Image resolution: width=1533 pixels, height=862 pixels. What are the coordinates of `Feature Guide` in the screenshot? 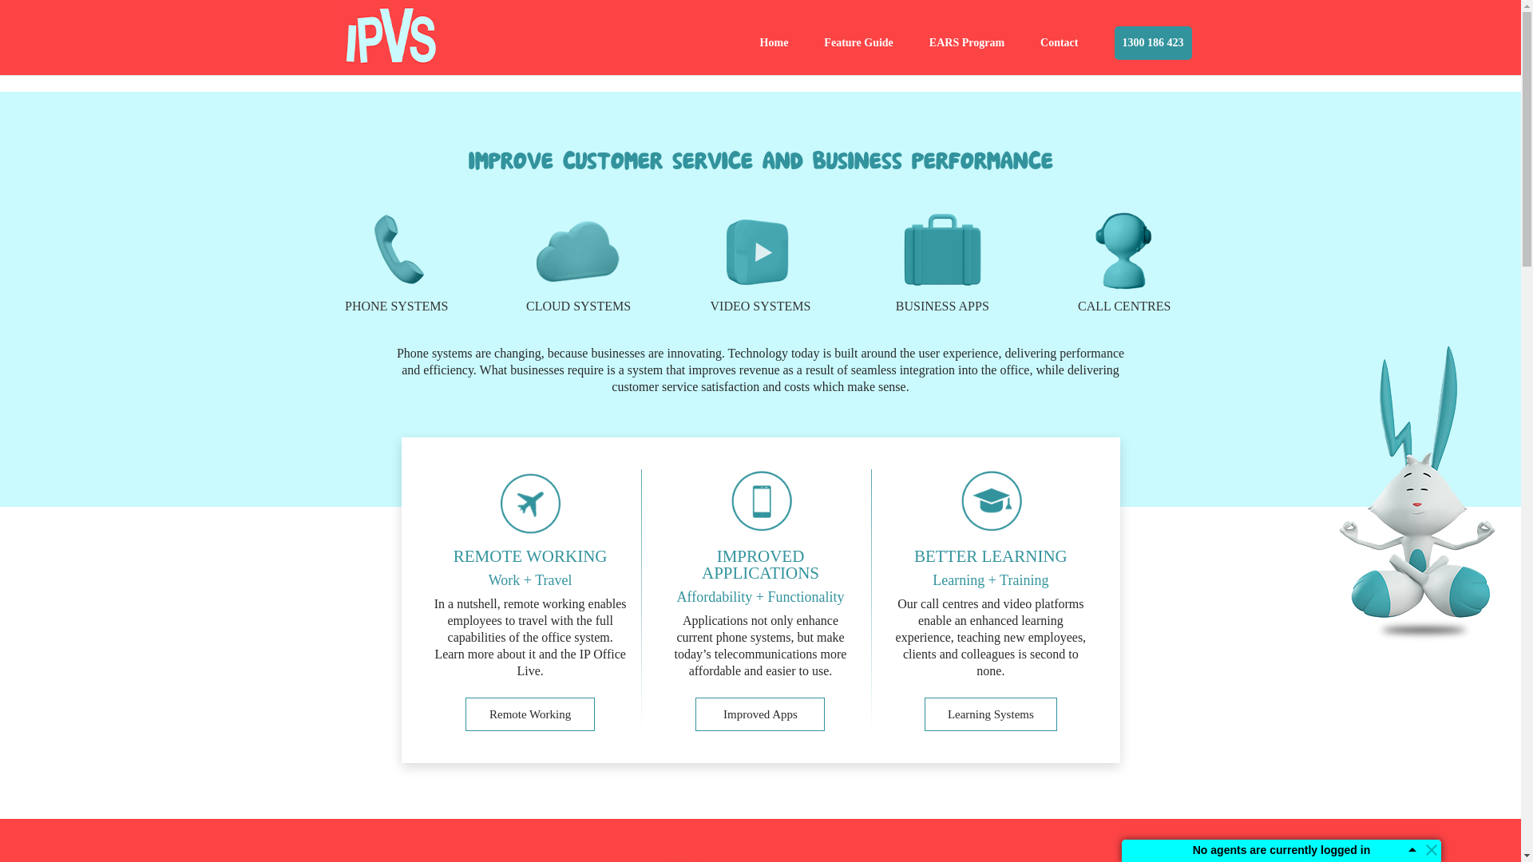 It's located at (858, 56).